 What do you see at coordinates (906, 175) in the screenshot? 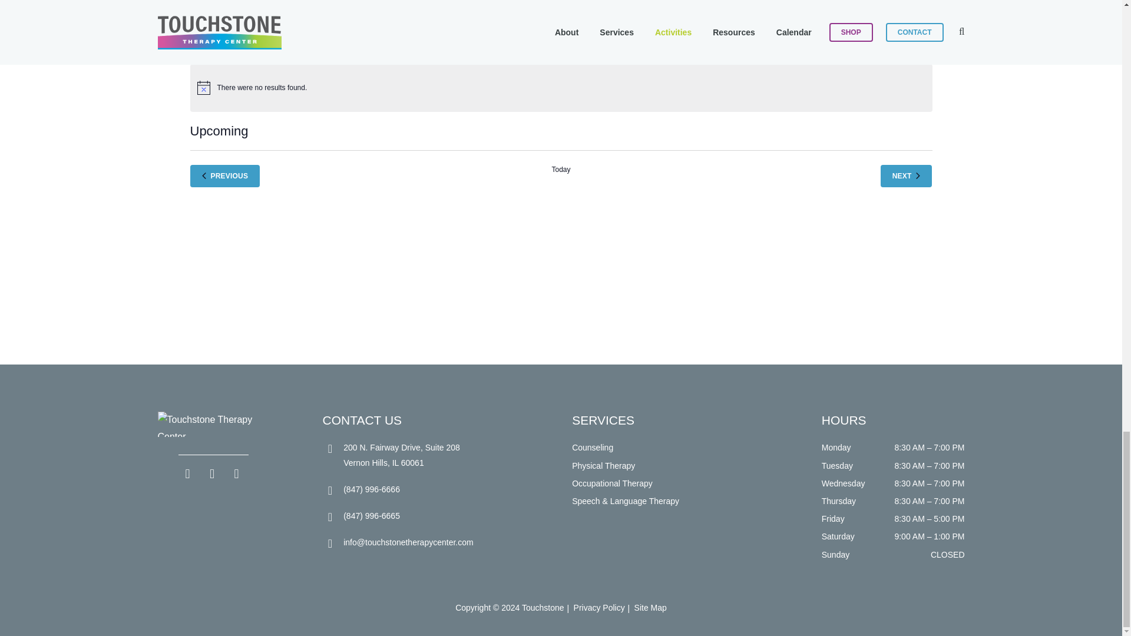
I see `Next Events` at bounding box center [906, 175].